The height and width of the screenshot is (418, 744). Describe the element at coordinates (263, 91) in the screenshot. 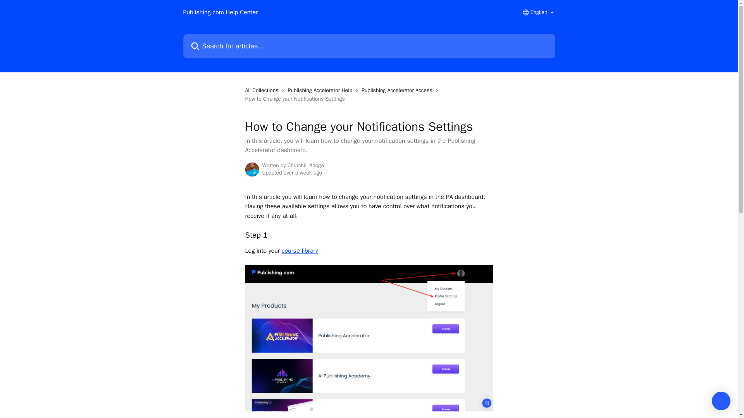

I see `All Collections` at that location.